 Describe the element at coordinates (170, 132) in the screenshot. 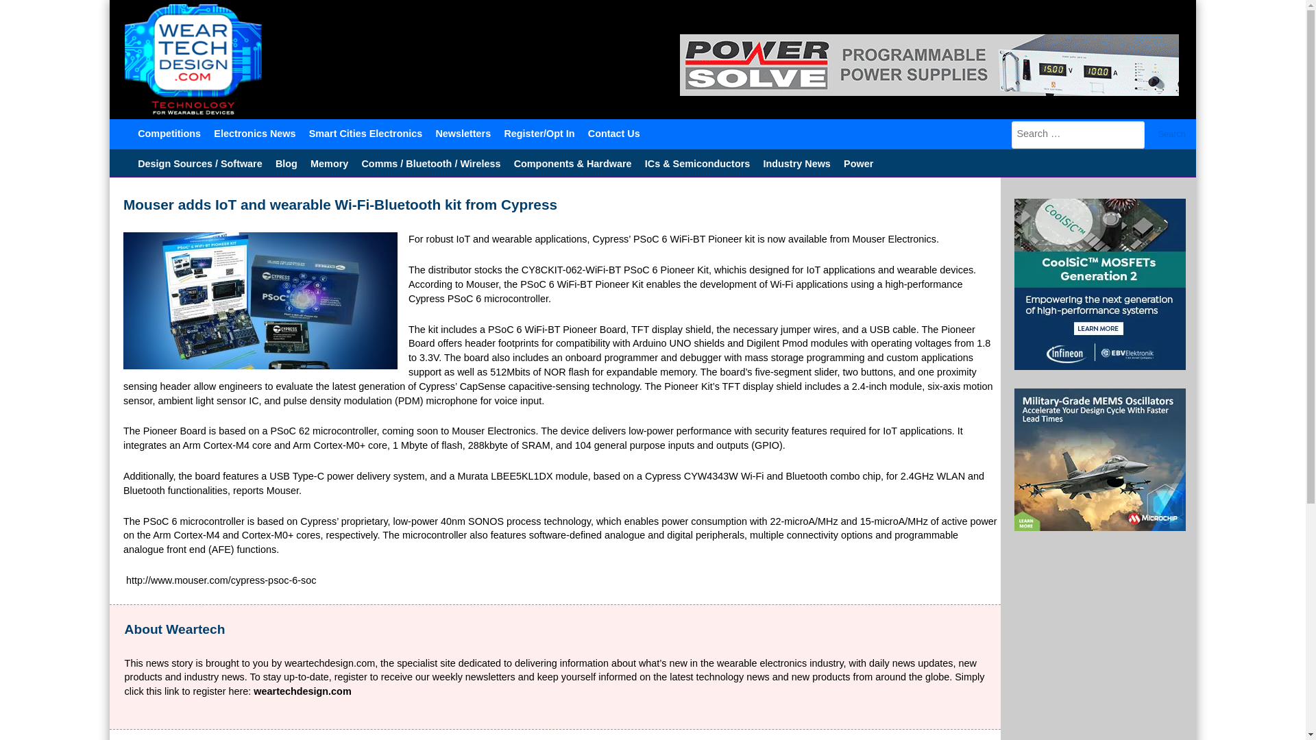

I see `Competitions` at that location.